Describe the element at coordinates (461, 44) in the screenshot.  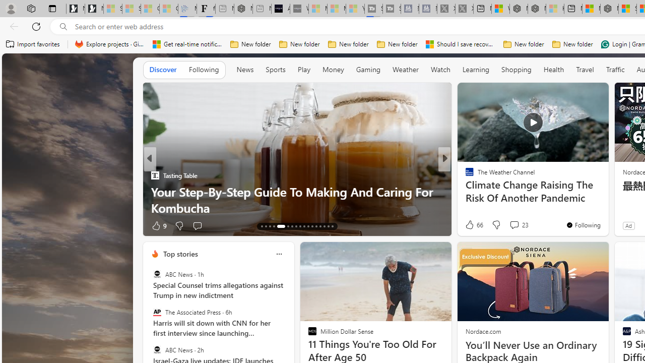
I see `Should I save recovered Word documents? - Microsoft Support` at that location.